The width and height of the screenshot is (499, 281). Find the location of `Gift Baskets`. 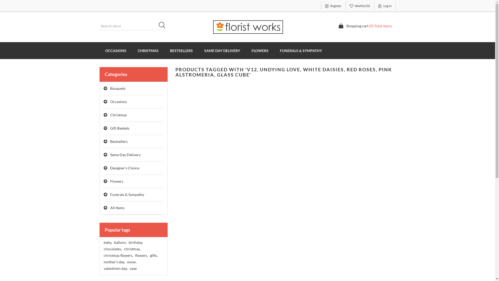

Gift Baskets is located at coordinates (134, 129).